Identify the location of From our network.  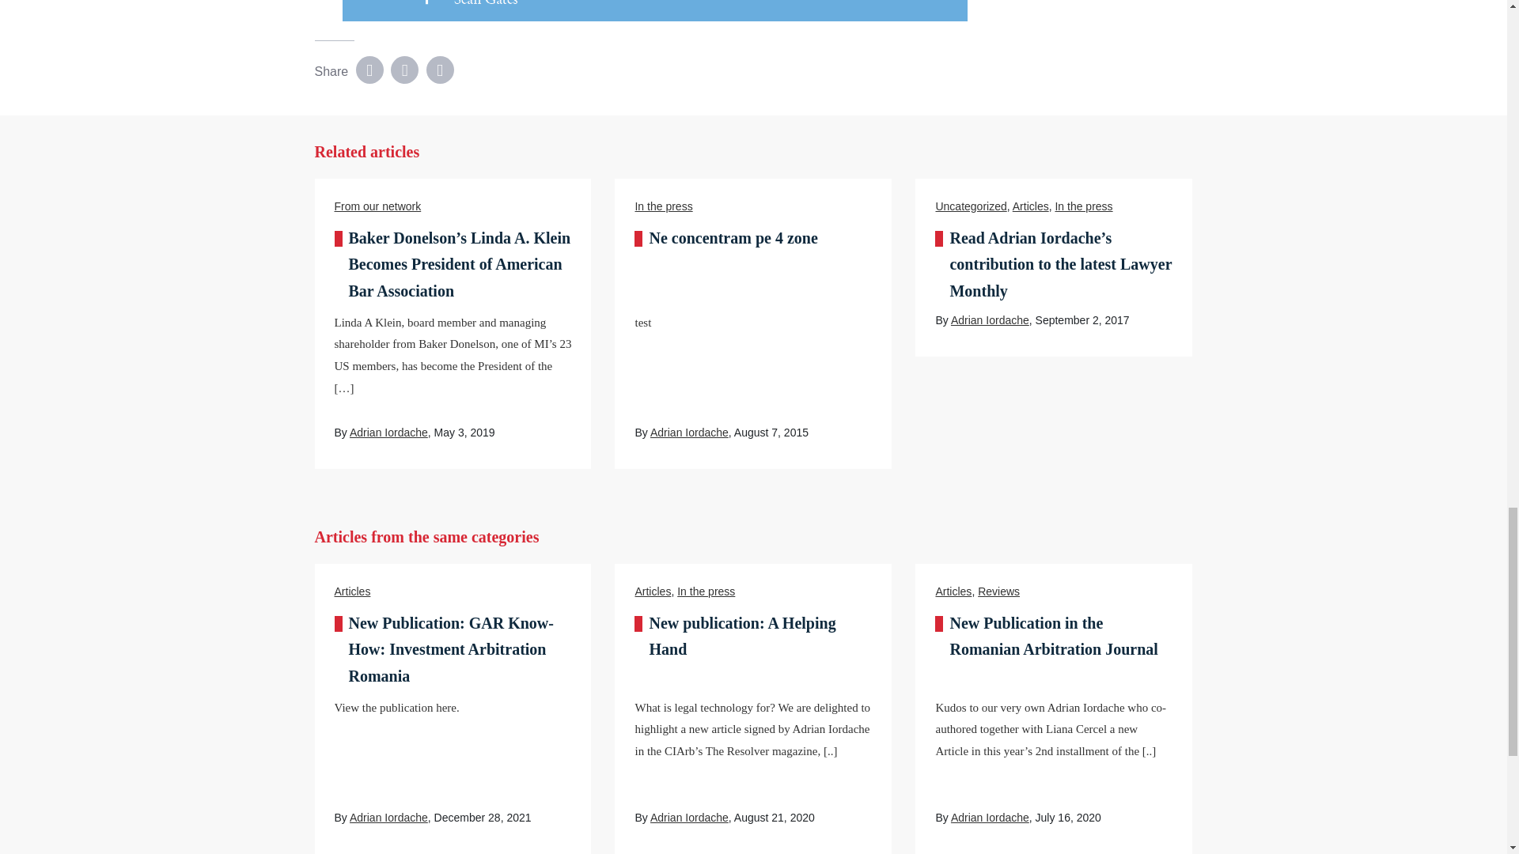
(377, 206).